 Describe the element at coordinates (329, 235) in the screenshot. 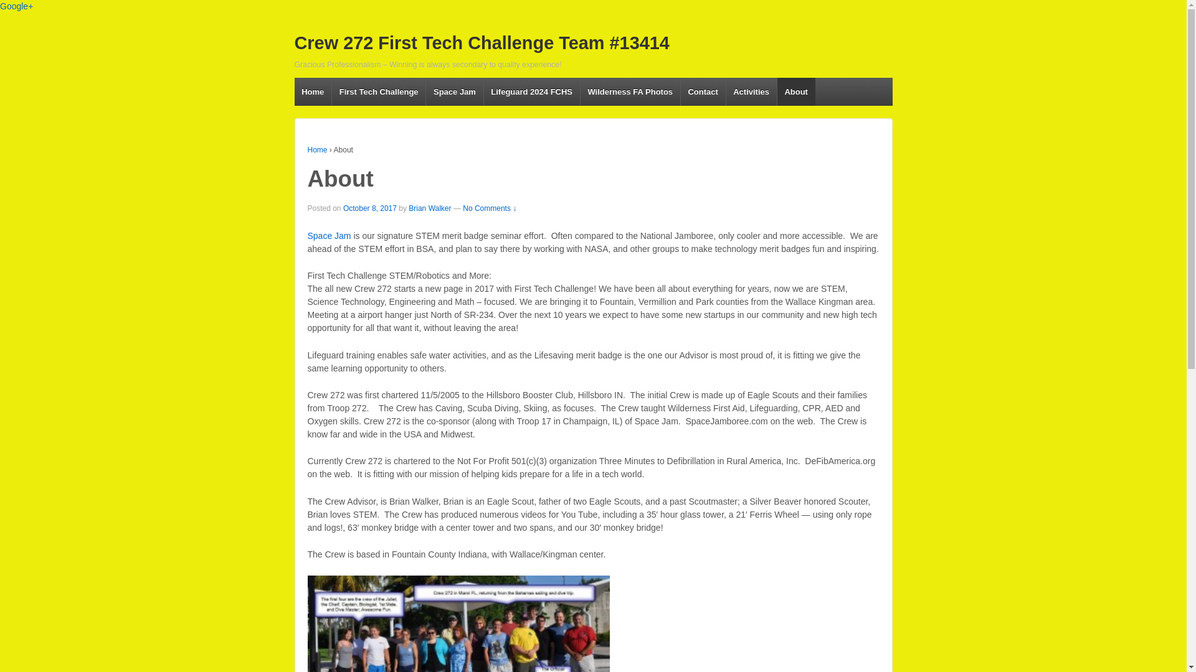

I see `Space Jam` at that location.